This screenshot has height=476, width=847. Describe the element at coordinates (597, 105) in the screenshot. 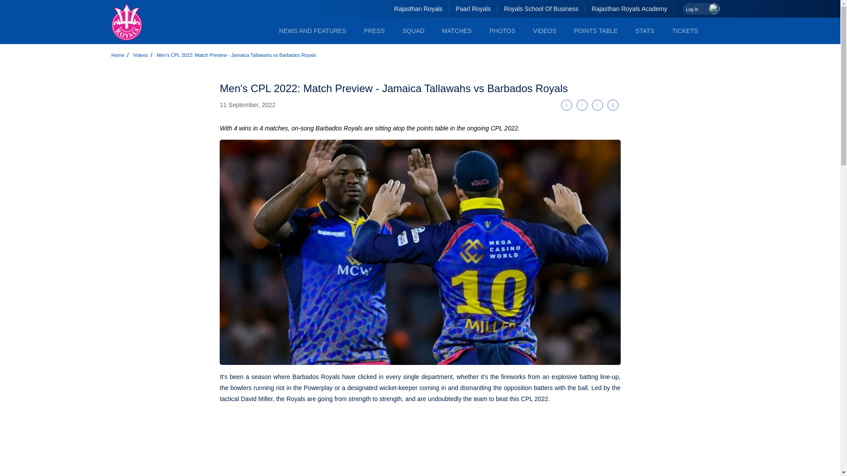

I see `Share on WhatsApp` at that location.